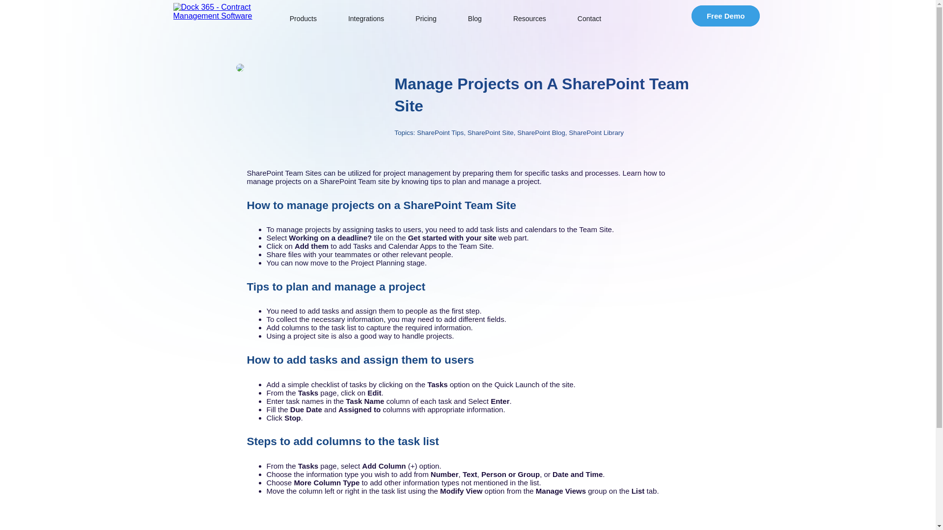 The height and width of the screenshot is (530, 943). What do you see at coordinates (589, 19) in the screenshot?
I see `Contact` at bounding box center [589, 19].